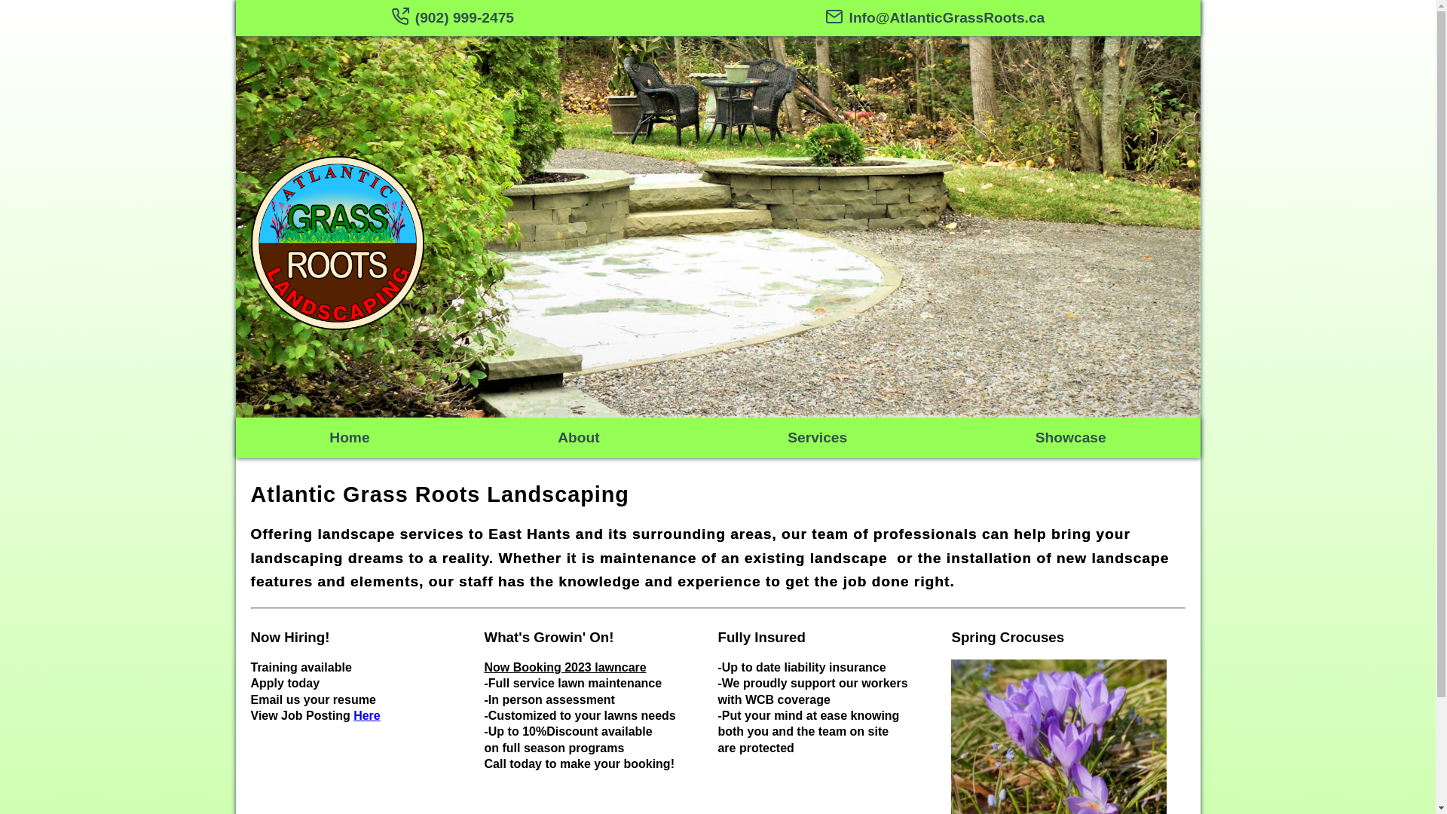 This screenshot has height=814, width=1447. What do you see at coordinates (935, 18) in the screenshot?
I see `Info@AtlanticGrassRoots.ca` at bounding box center [935, 18].